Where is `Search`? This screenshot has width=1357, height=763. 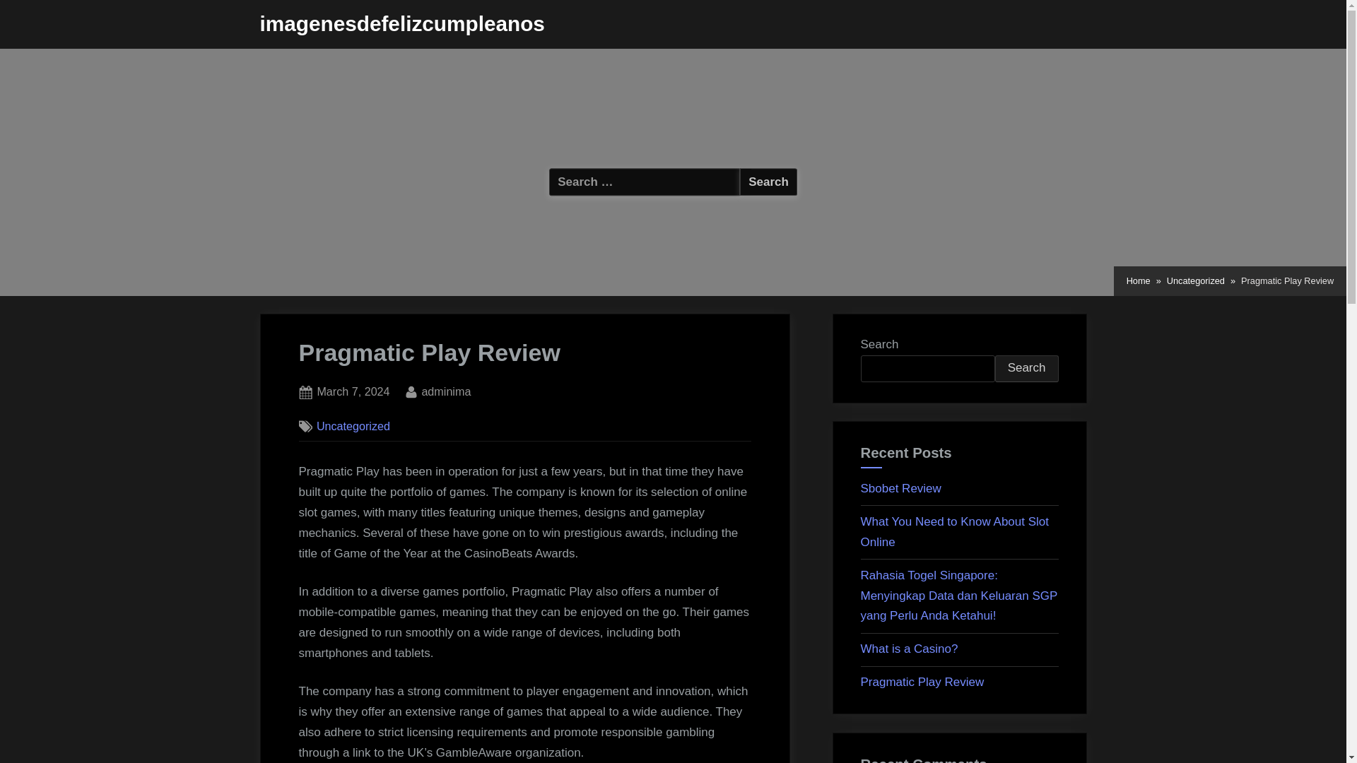
Search is located at coordinates (1026, 369).